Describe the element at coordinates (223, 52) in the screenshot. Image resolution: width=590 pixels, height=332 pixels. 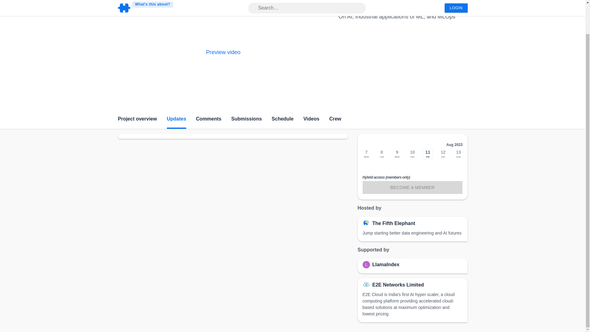
I see `Preview video` at that location.